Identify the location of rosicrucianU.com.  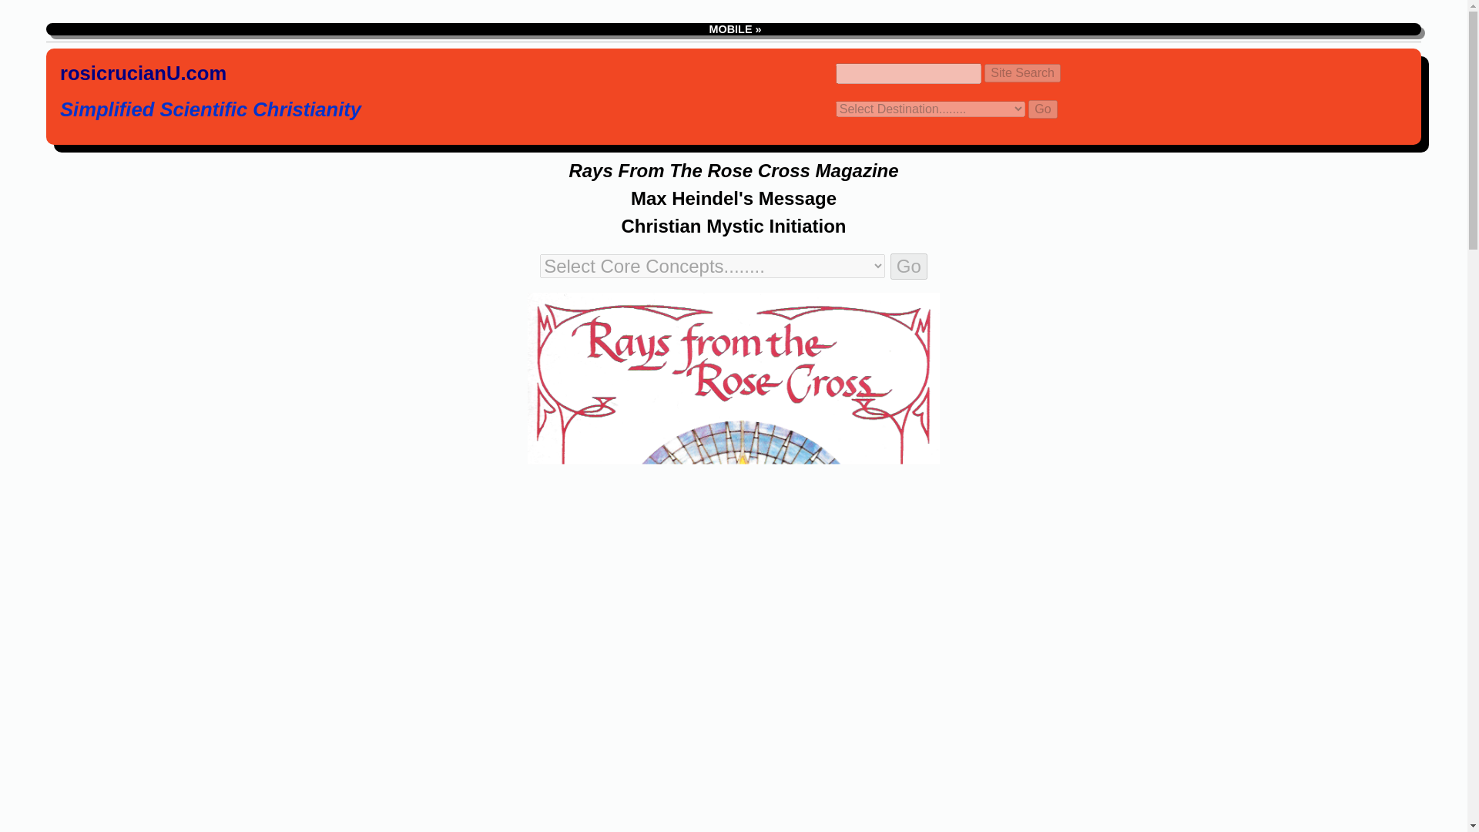
(143, 75).